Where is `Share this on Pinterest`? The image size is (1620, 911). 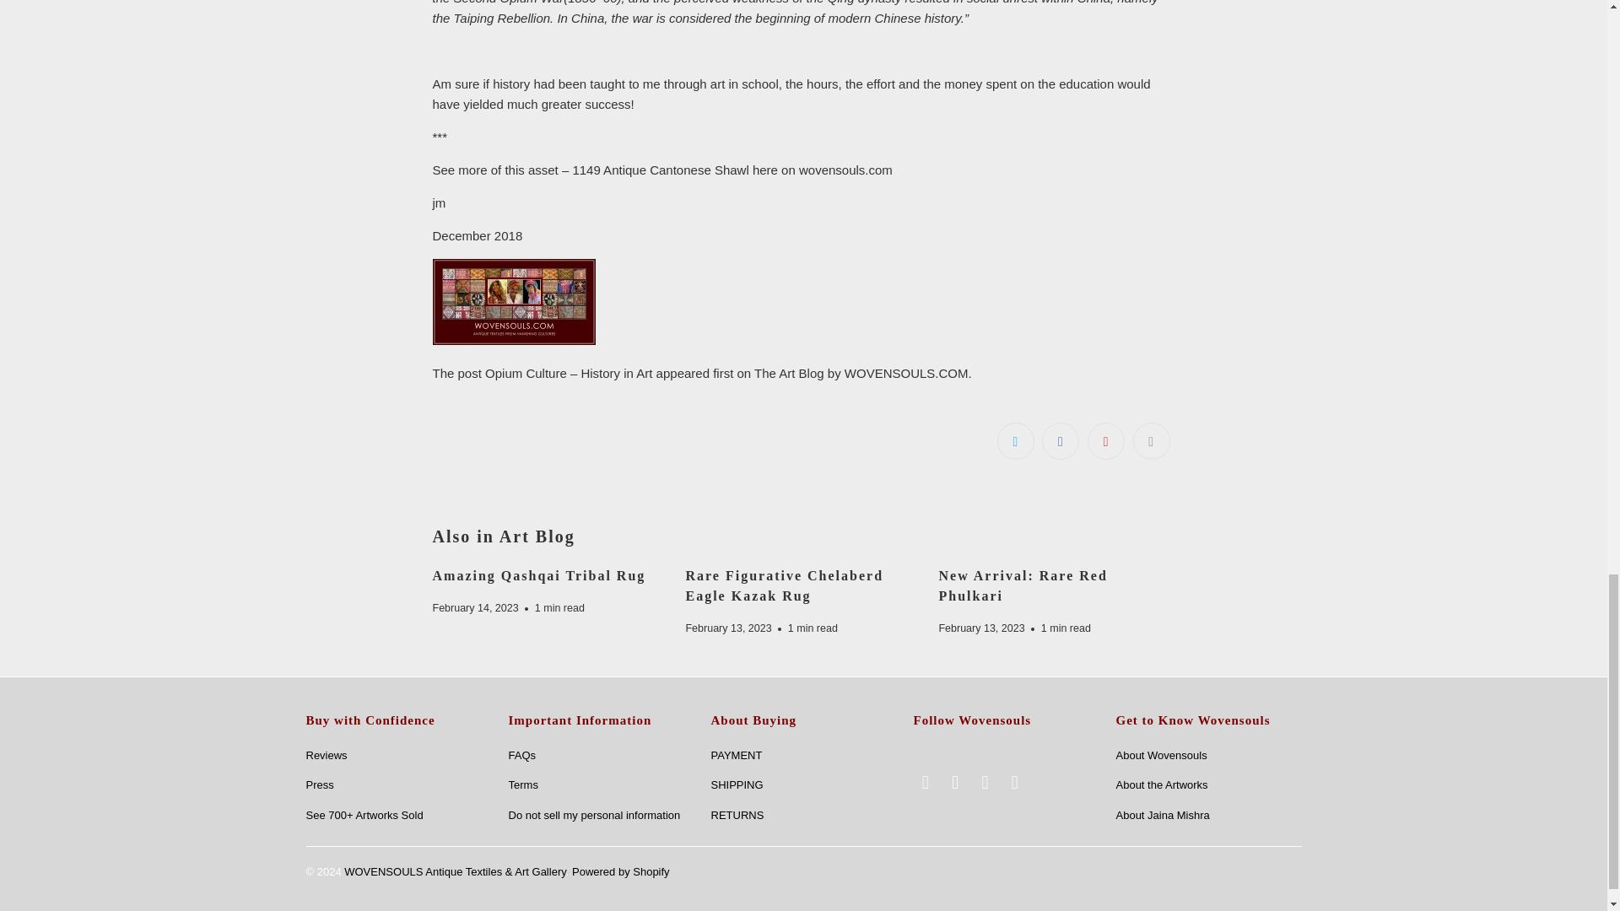
Share this on Pinterest is located at coordinates (1105, 441).